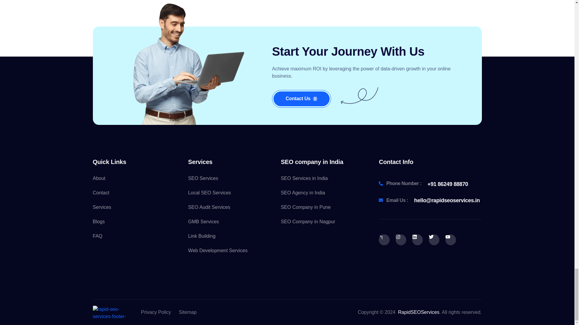 The image size is (579, 325). I want to click on SEO Company in Nagpur, so click(324, 221).